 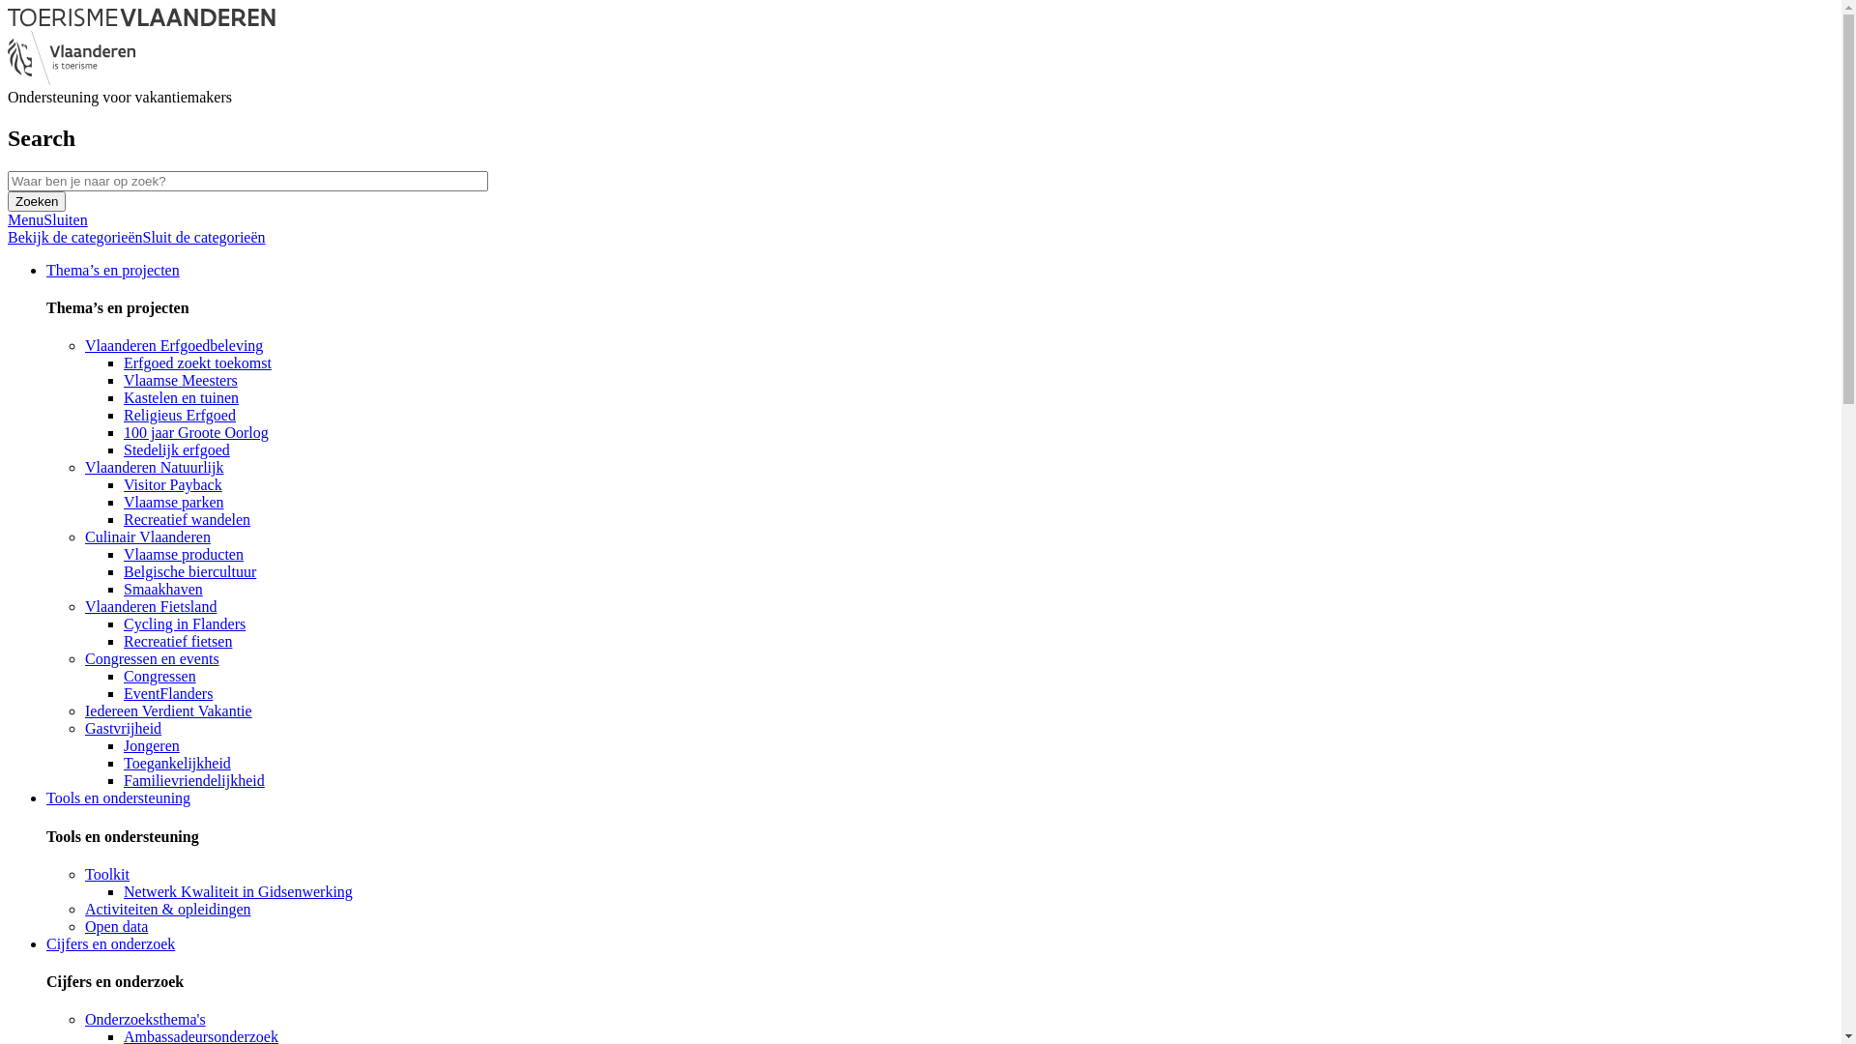 What do you see at coordinates (188, 520) in the screenshot?
I see `Recreatief wandelen` at bounding box center [188, 520].